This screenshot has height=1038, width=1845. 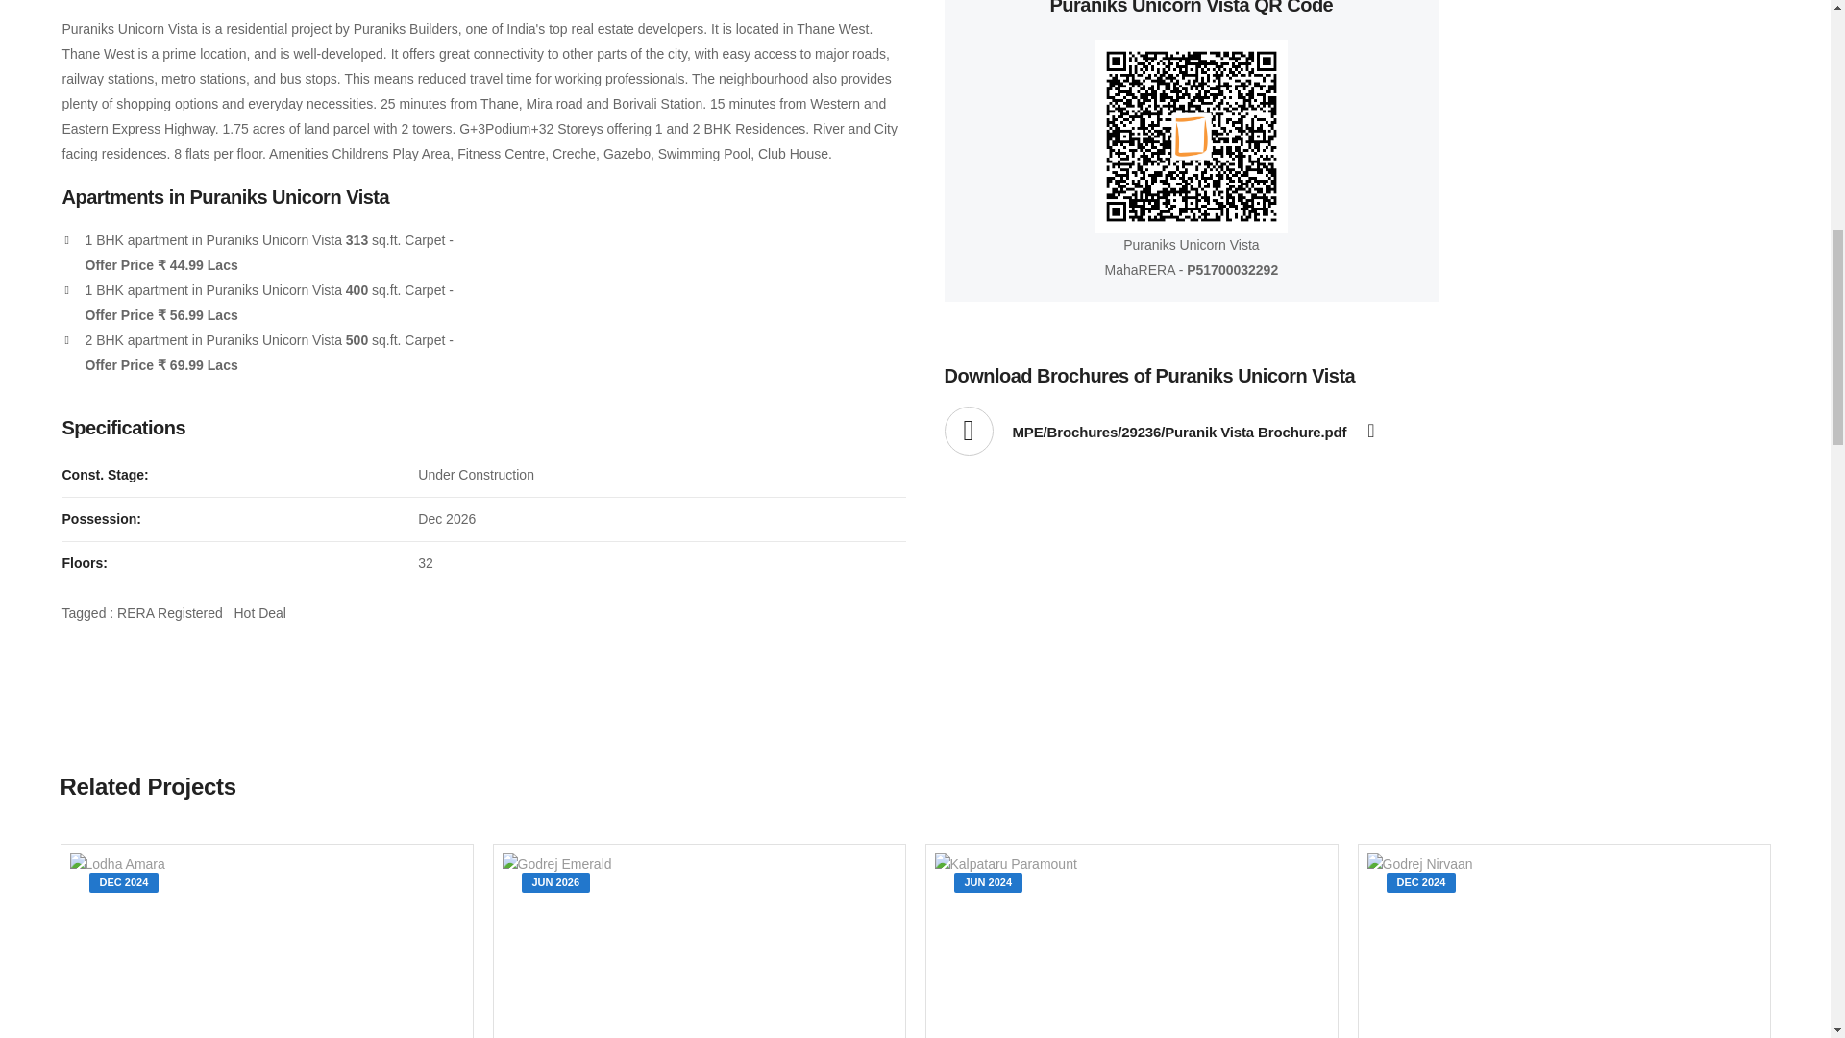 What do you see at coordinates (170, 612) in the screenshot?
I see `RERA Registered Projects in Mumbai` at bounding box center [170, 612].